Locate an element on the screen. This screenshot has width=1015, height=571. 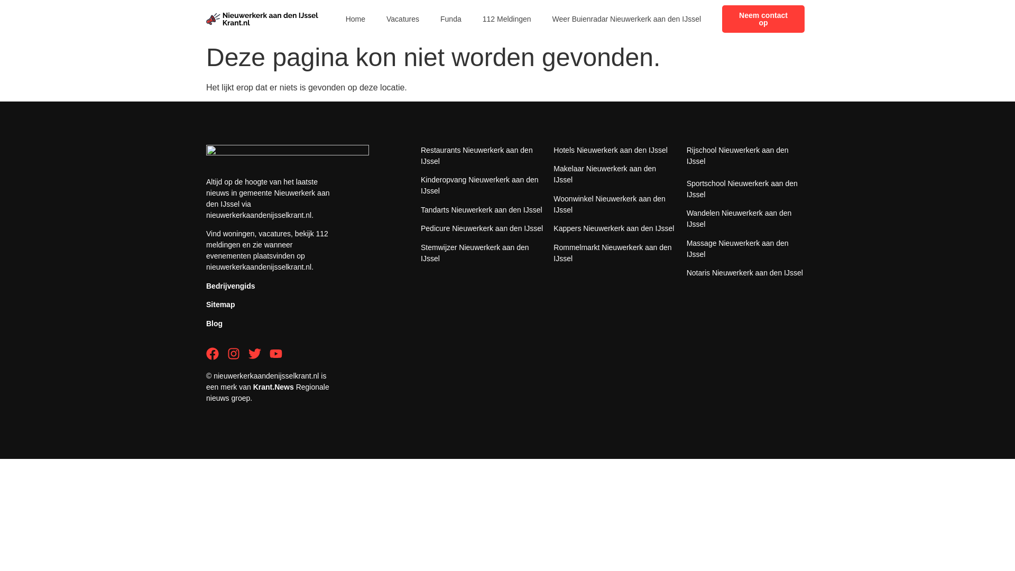
Wandelen Nieuwerkerk aan den IJssel is located at coordinates (739, 219).